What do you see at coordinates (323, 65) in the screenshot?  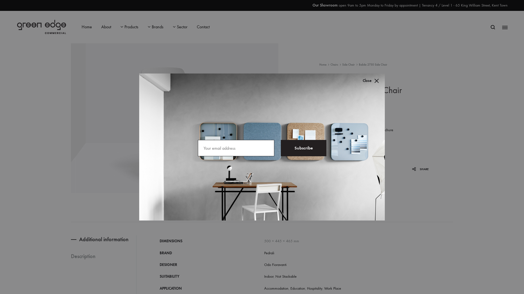 I see `Home` at bounding box center [323, 65].